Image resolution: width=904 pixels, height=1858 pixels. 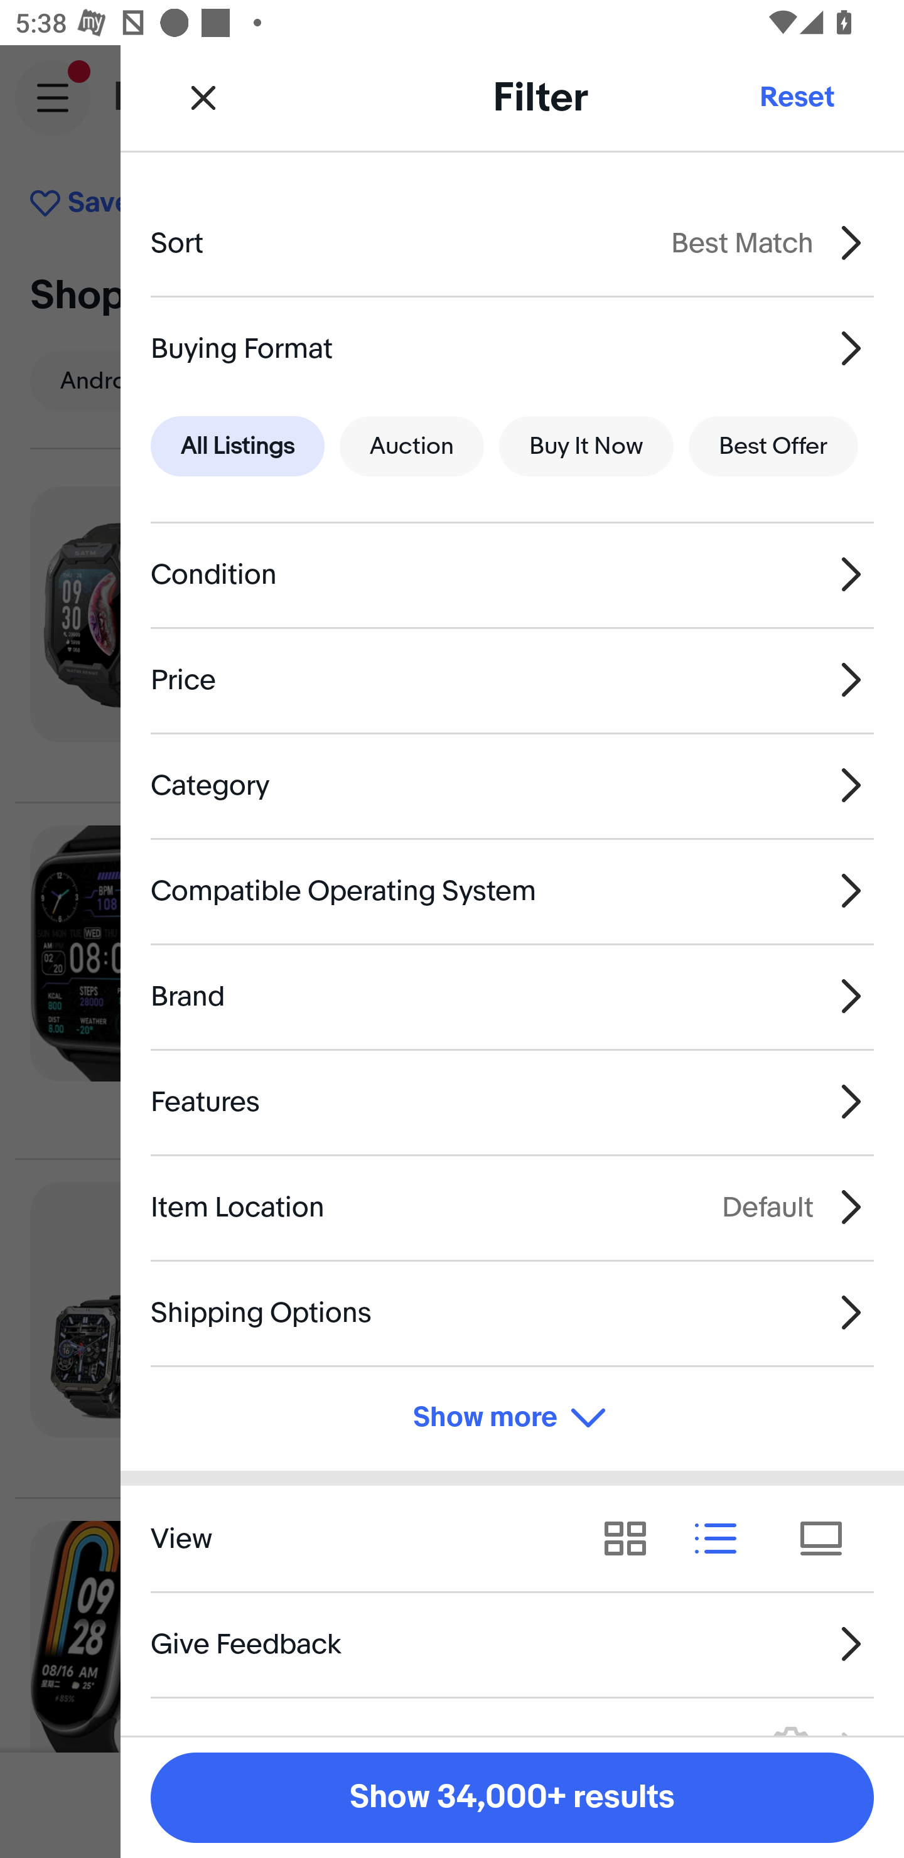 What do you see at coordinates (512, 997) in the screenshot?
I see `Brand` at bounding box center [512, 997].